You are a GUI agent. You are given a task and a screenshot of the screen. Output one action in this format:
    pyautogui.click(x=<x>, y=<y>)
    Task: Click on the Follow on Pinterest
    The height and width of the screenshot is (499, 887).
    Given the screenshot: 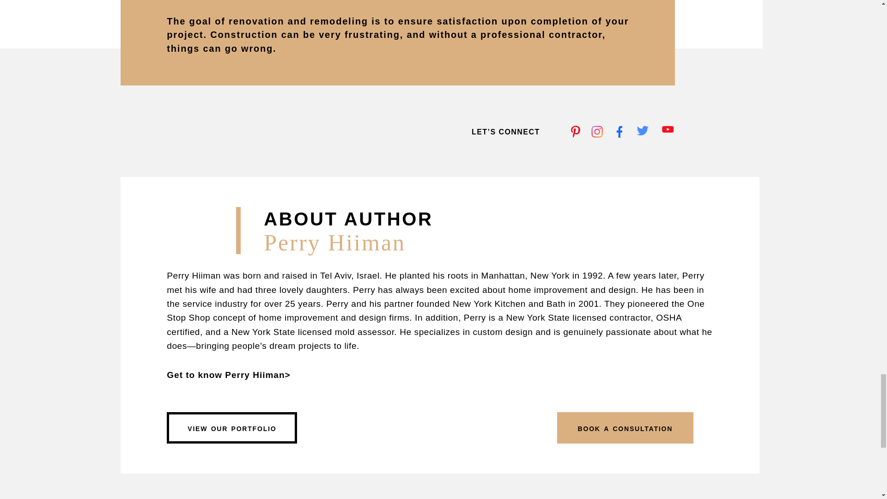 What is the action you would take?
    pyautogui.click(x=577, y=132)
    